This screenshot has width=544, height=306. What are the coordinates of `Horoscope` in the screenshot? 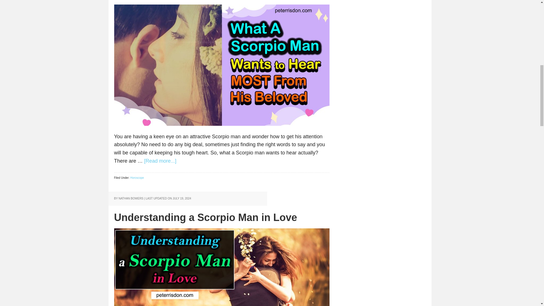 It's located at (137, 178).